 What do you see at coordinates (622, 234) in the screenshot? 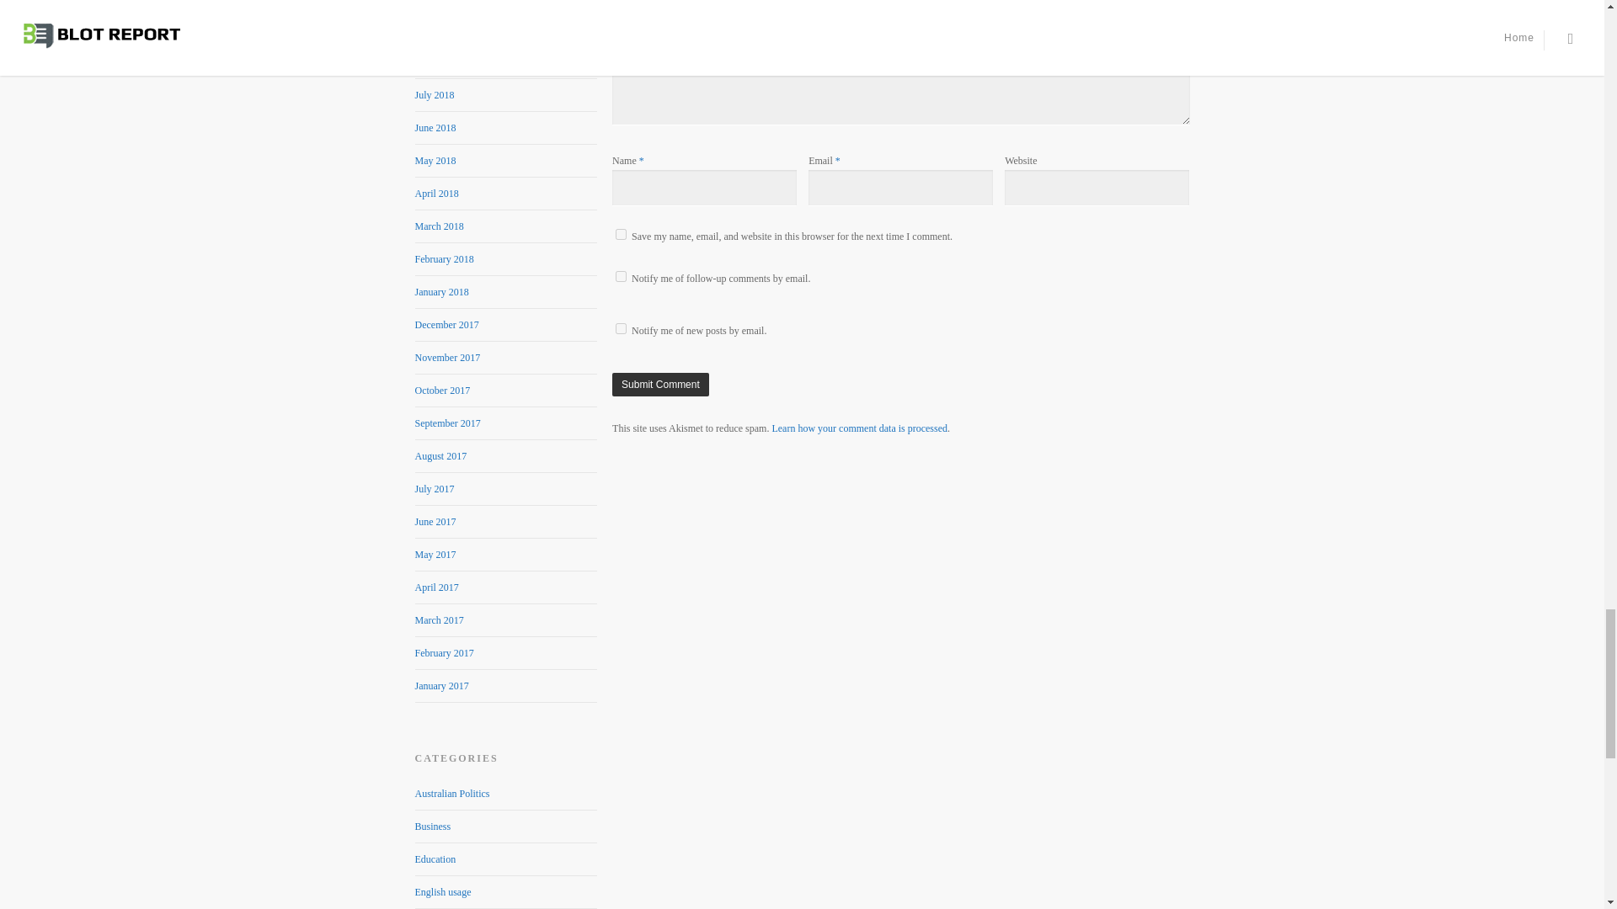
I see `yes` at bounding box center [622, 234].